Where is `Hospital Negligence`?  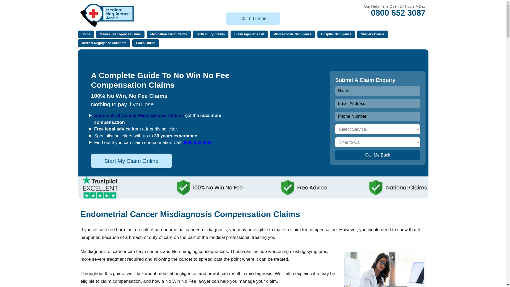 Hospital Negligence is located at coordinates (336, 34).